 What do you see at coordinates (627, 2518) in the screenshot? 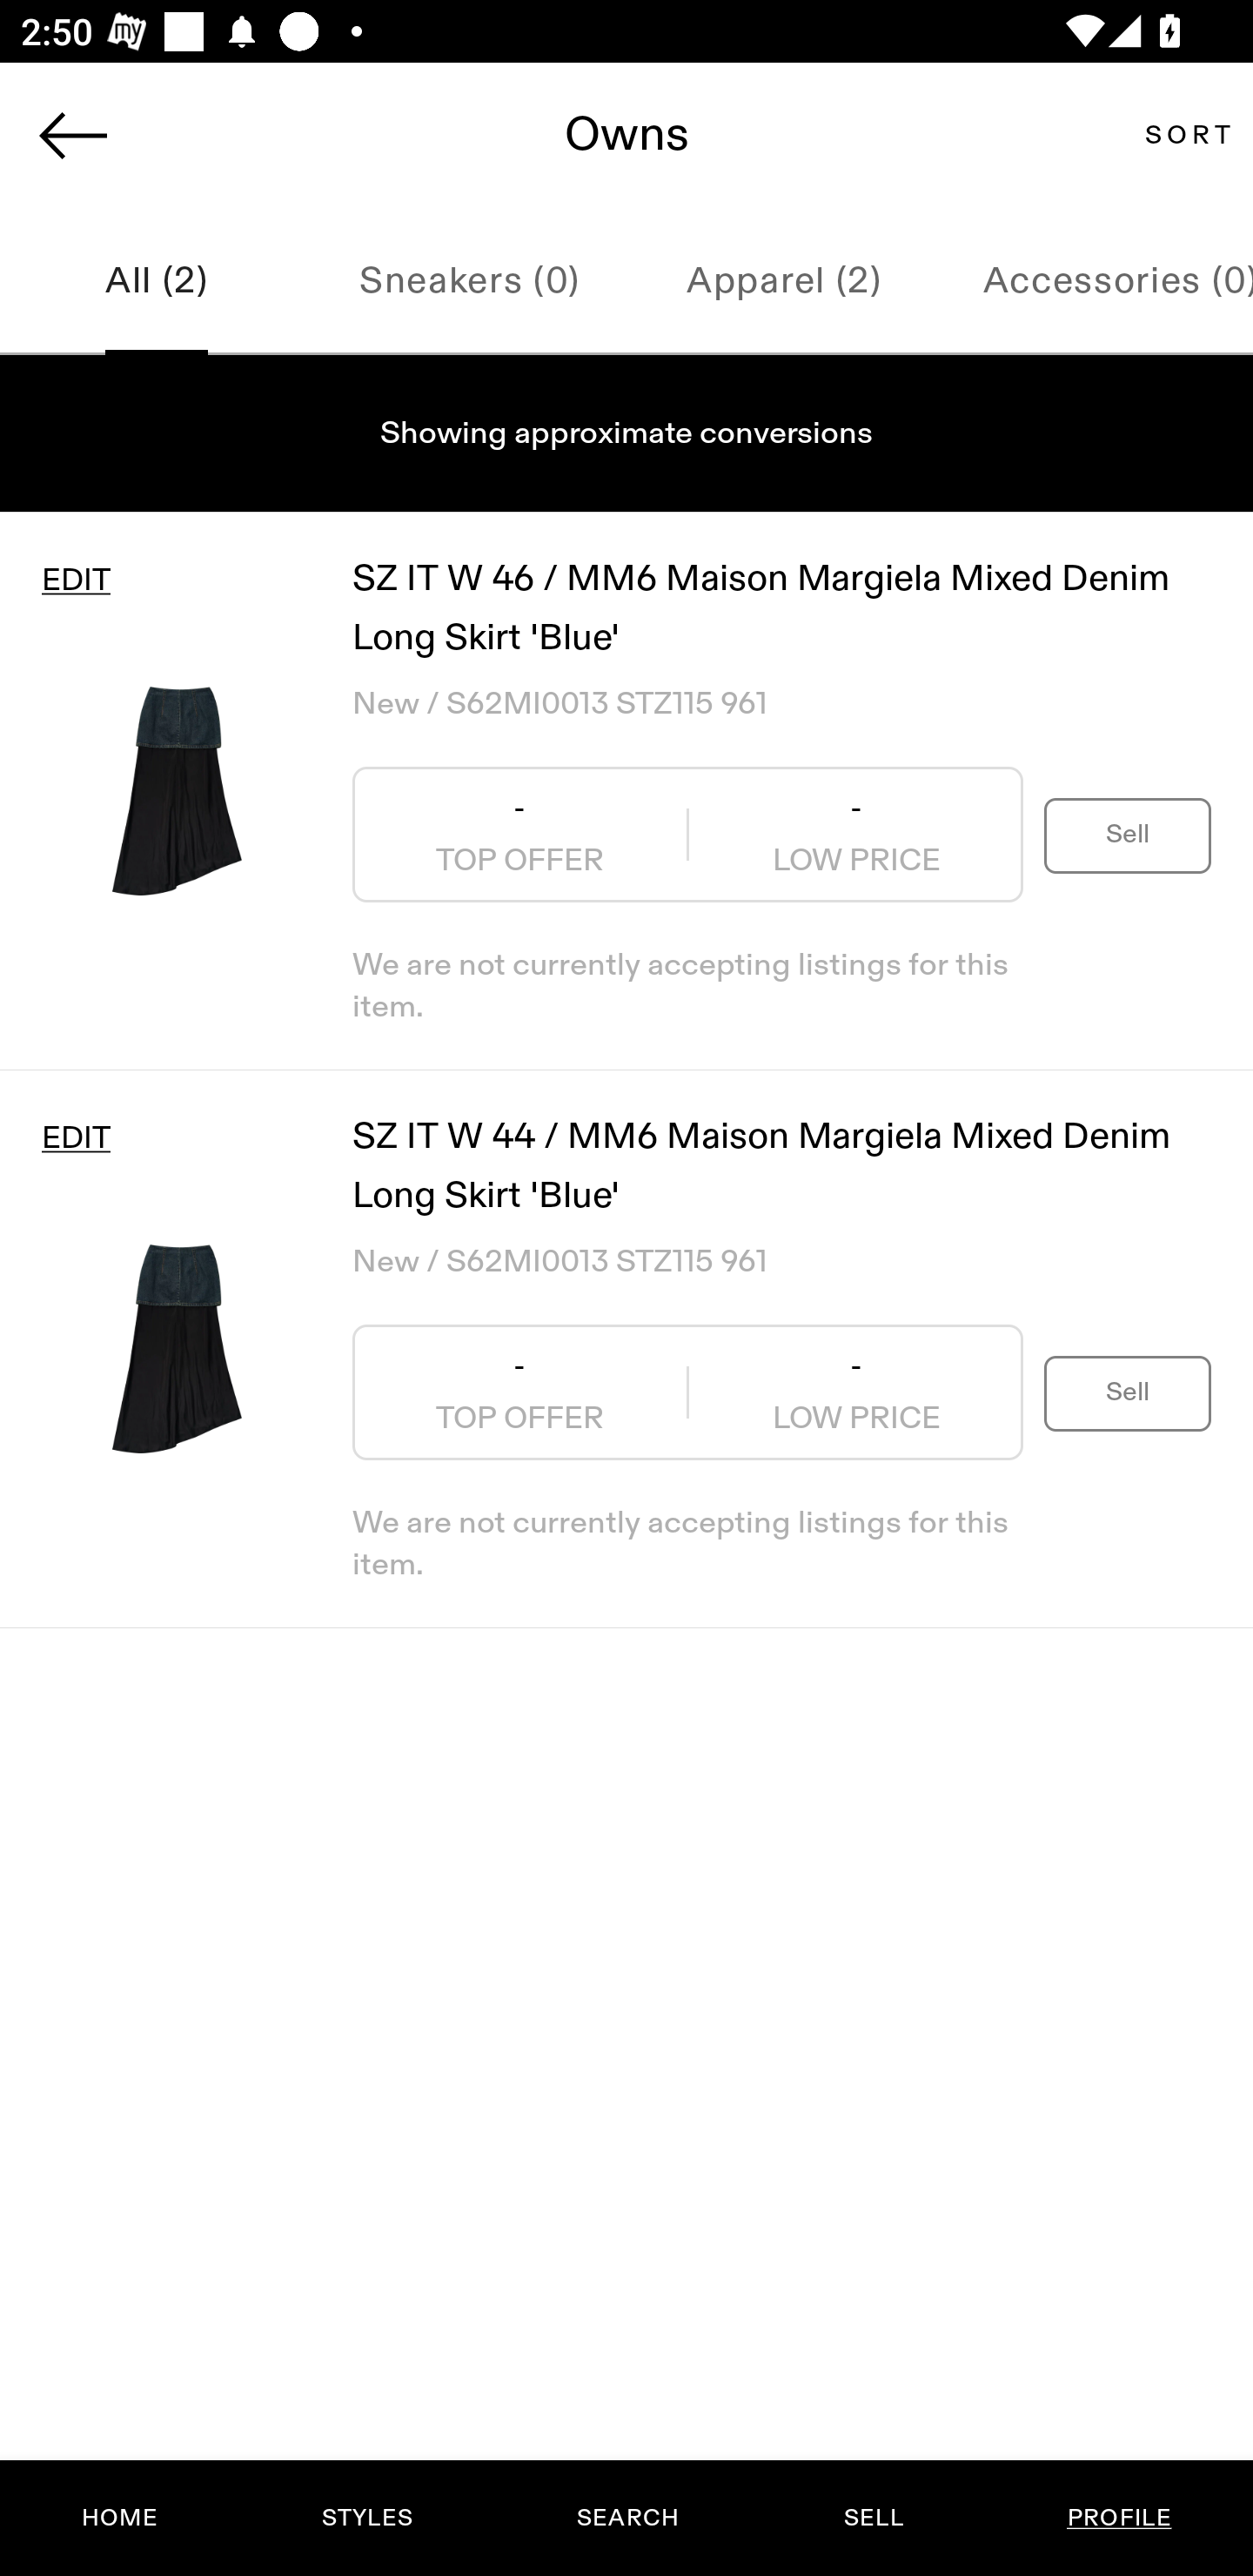
I see `SEARCH` at bounding box center [627, 2518].